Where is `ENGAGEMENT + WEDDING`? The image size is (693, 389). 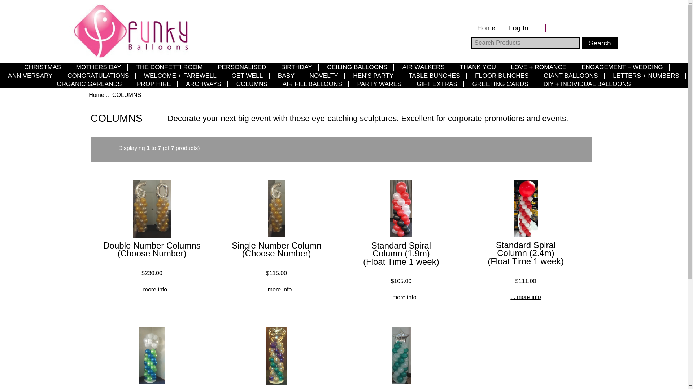
ENGAGEMENT + WEDDING is located at coordinates (622, 67).